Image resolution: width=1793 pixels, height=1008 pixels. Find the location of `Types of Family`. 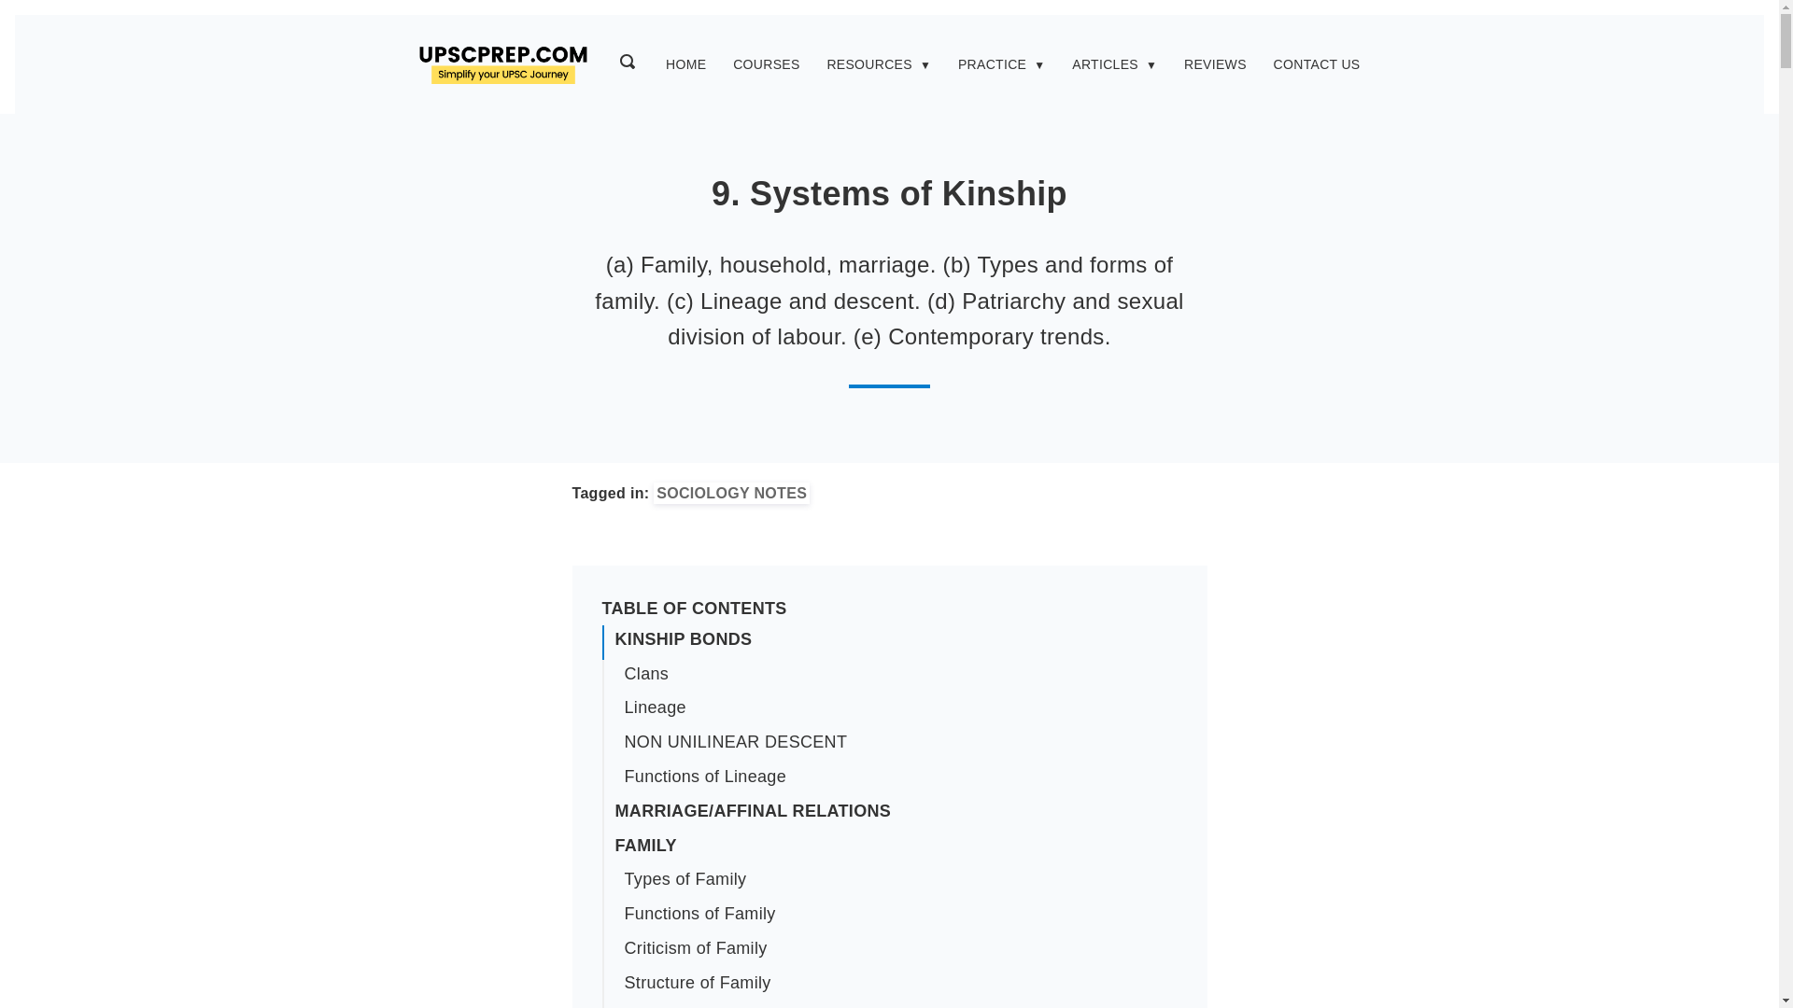

Types of Family is located at coordinates (898, 879).